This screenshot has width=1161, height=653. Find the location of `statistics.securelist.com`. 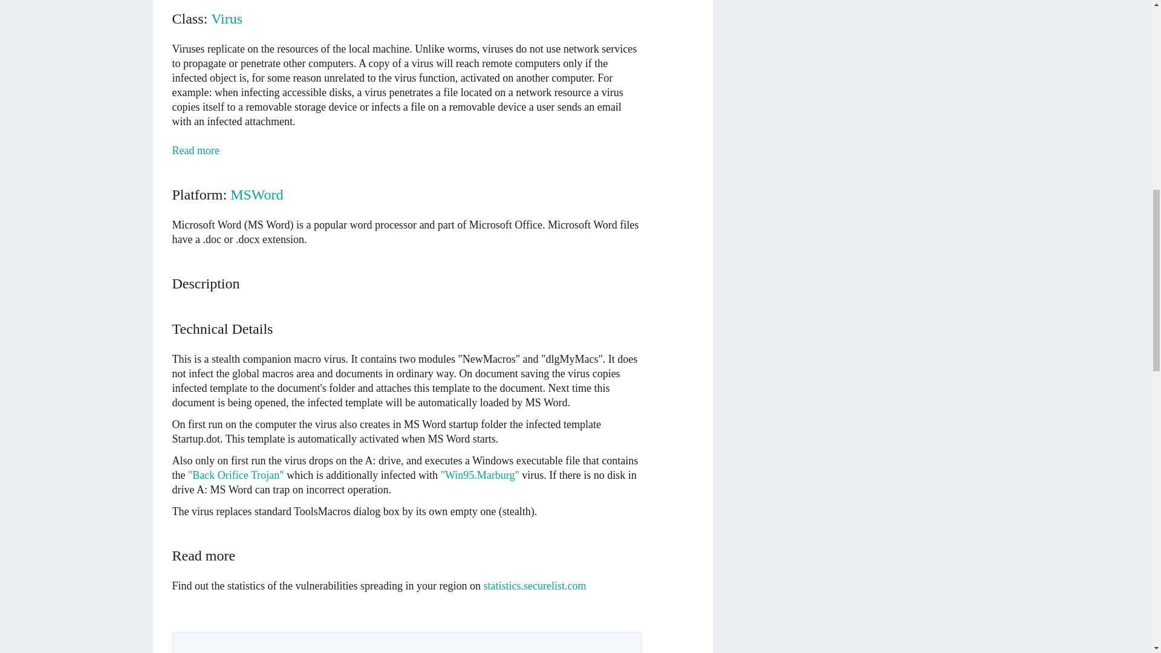

statistics.securelist.com is located at coordinates (535, 585).